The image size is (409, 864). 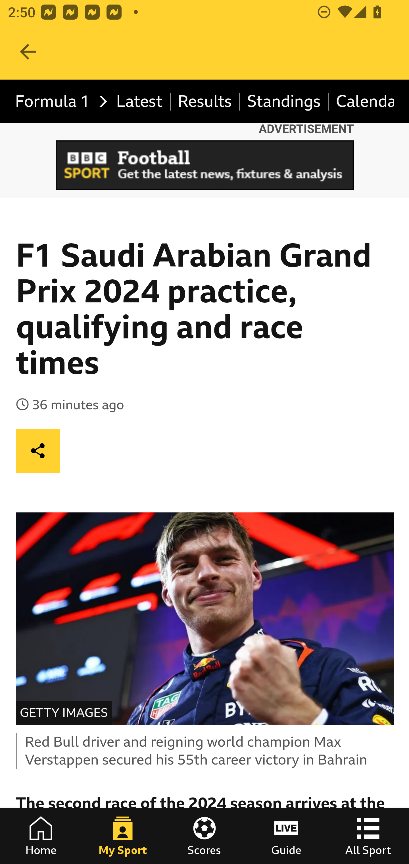 What do you see at coordinates (59, 102) in the screenshot?
I see `Formula 1` at bounding box center [59, 102].